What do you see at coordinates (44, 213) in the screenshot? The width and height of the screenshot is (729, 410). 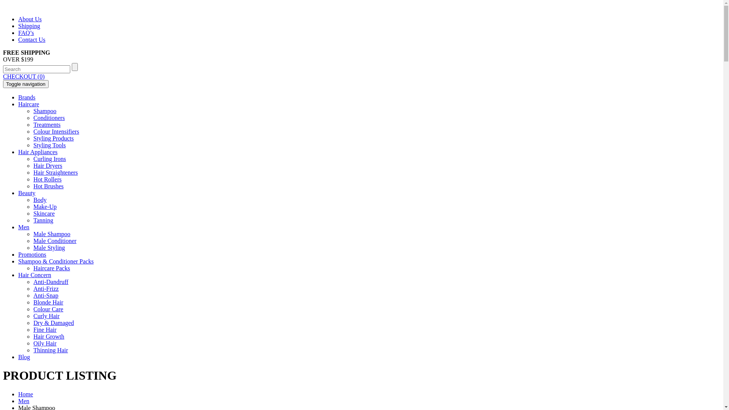 I see `Skincare` at bounding box center [44, 213].